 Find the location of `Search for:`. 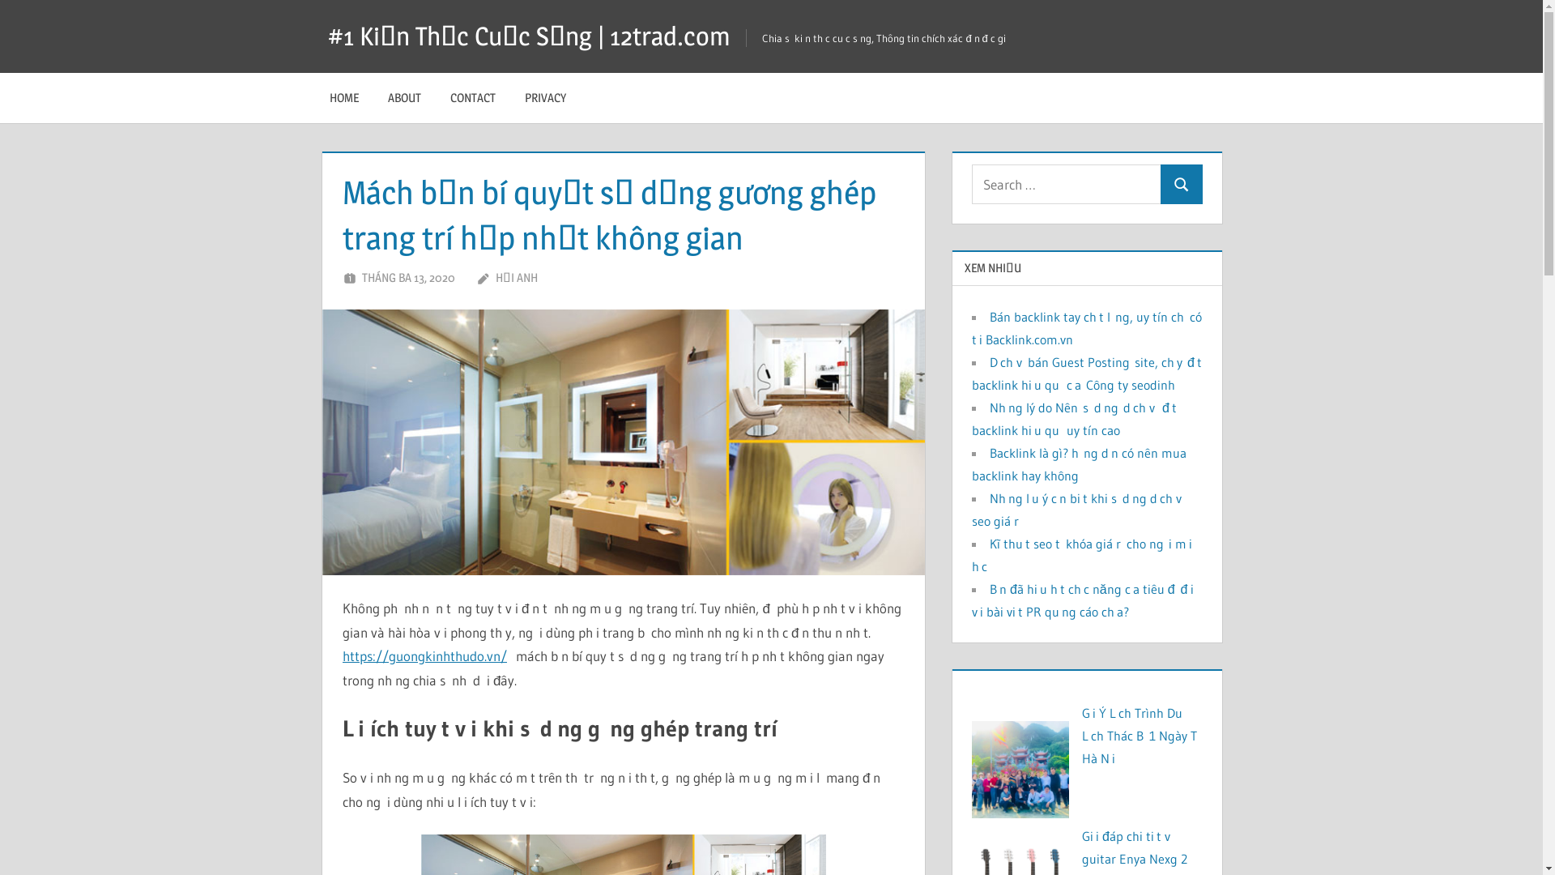

Search for: is located at coordinates (1067, 185).